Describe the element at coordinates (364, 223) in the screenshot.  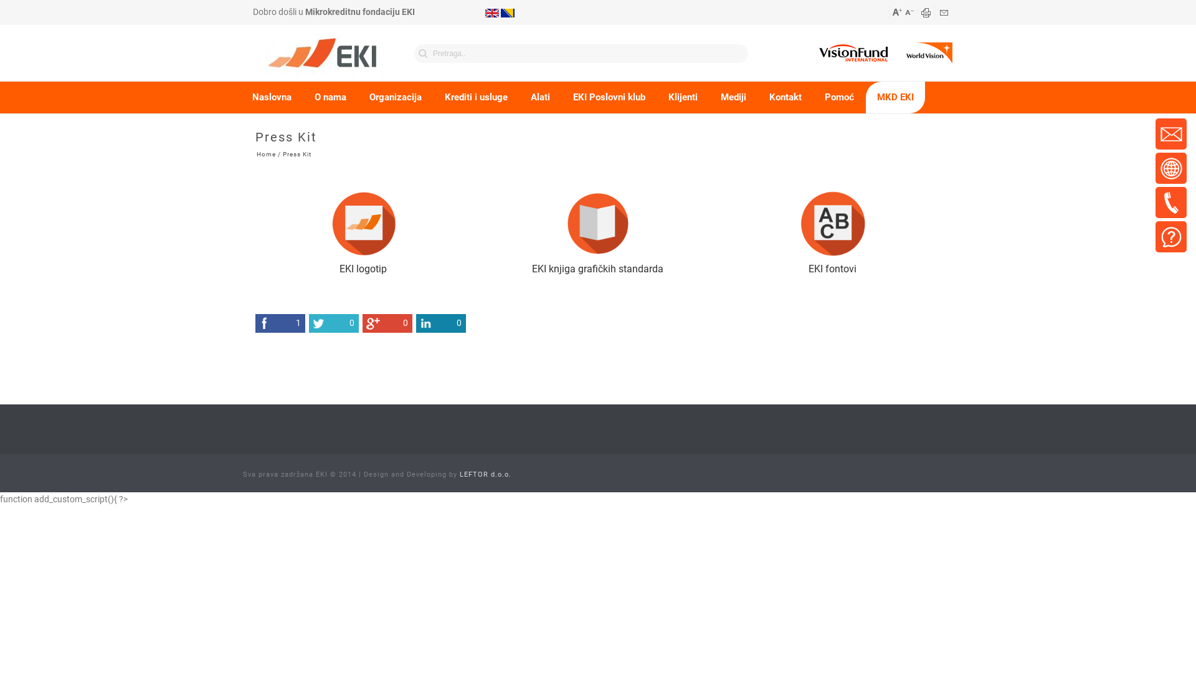
I see `EKI Logotip` at that location.